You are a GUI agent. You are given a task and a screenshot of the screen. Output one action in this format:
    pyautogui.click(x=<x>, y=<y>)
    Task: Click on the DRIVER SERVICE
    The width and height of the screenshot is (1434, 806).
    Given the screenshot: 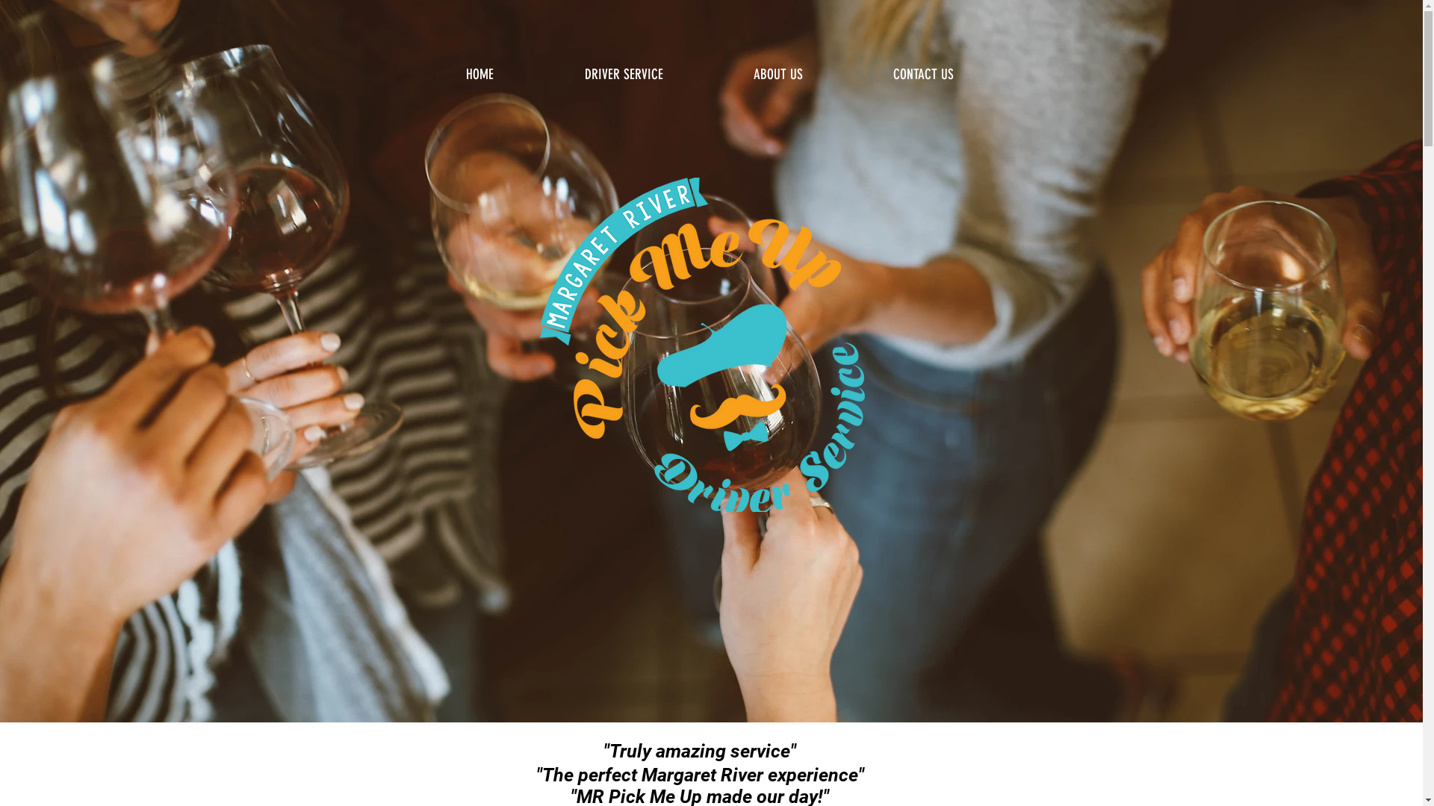 What is the action you would take?
    pyautogui.click(x=624, y=74)
    